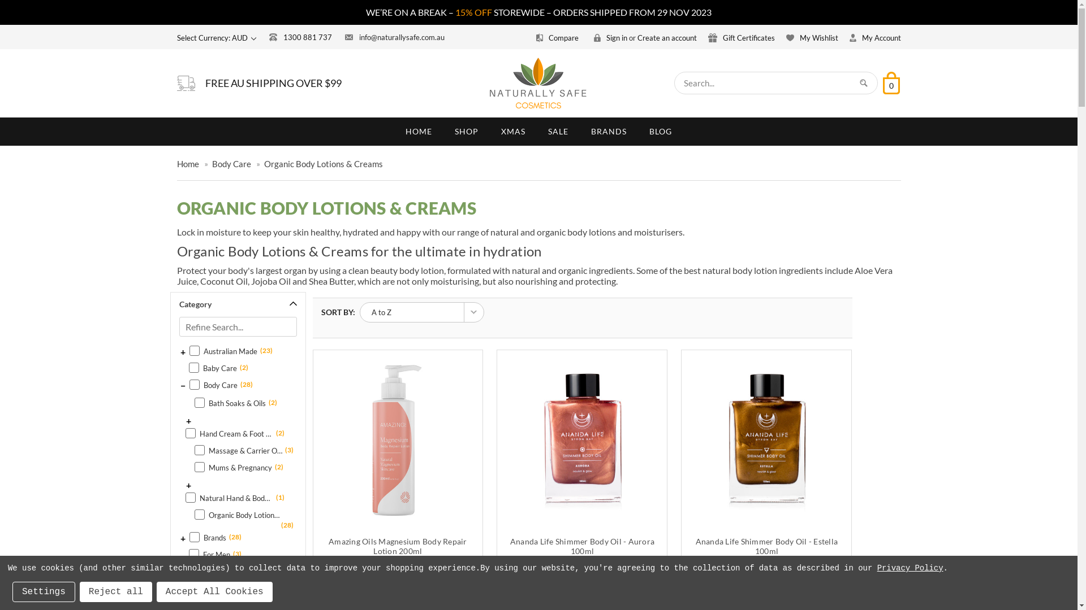 The image size is (1086, 610). I want to click on Ananda Life Shimmer Body Oil - Aurora 100ml, so click(582, 546).